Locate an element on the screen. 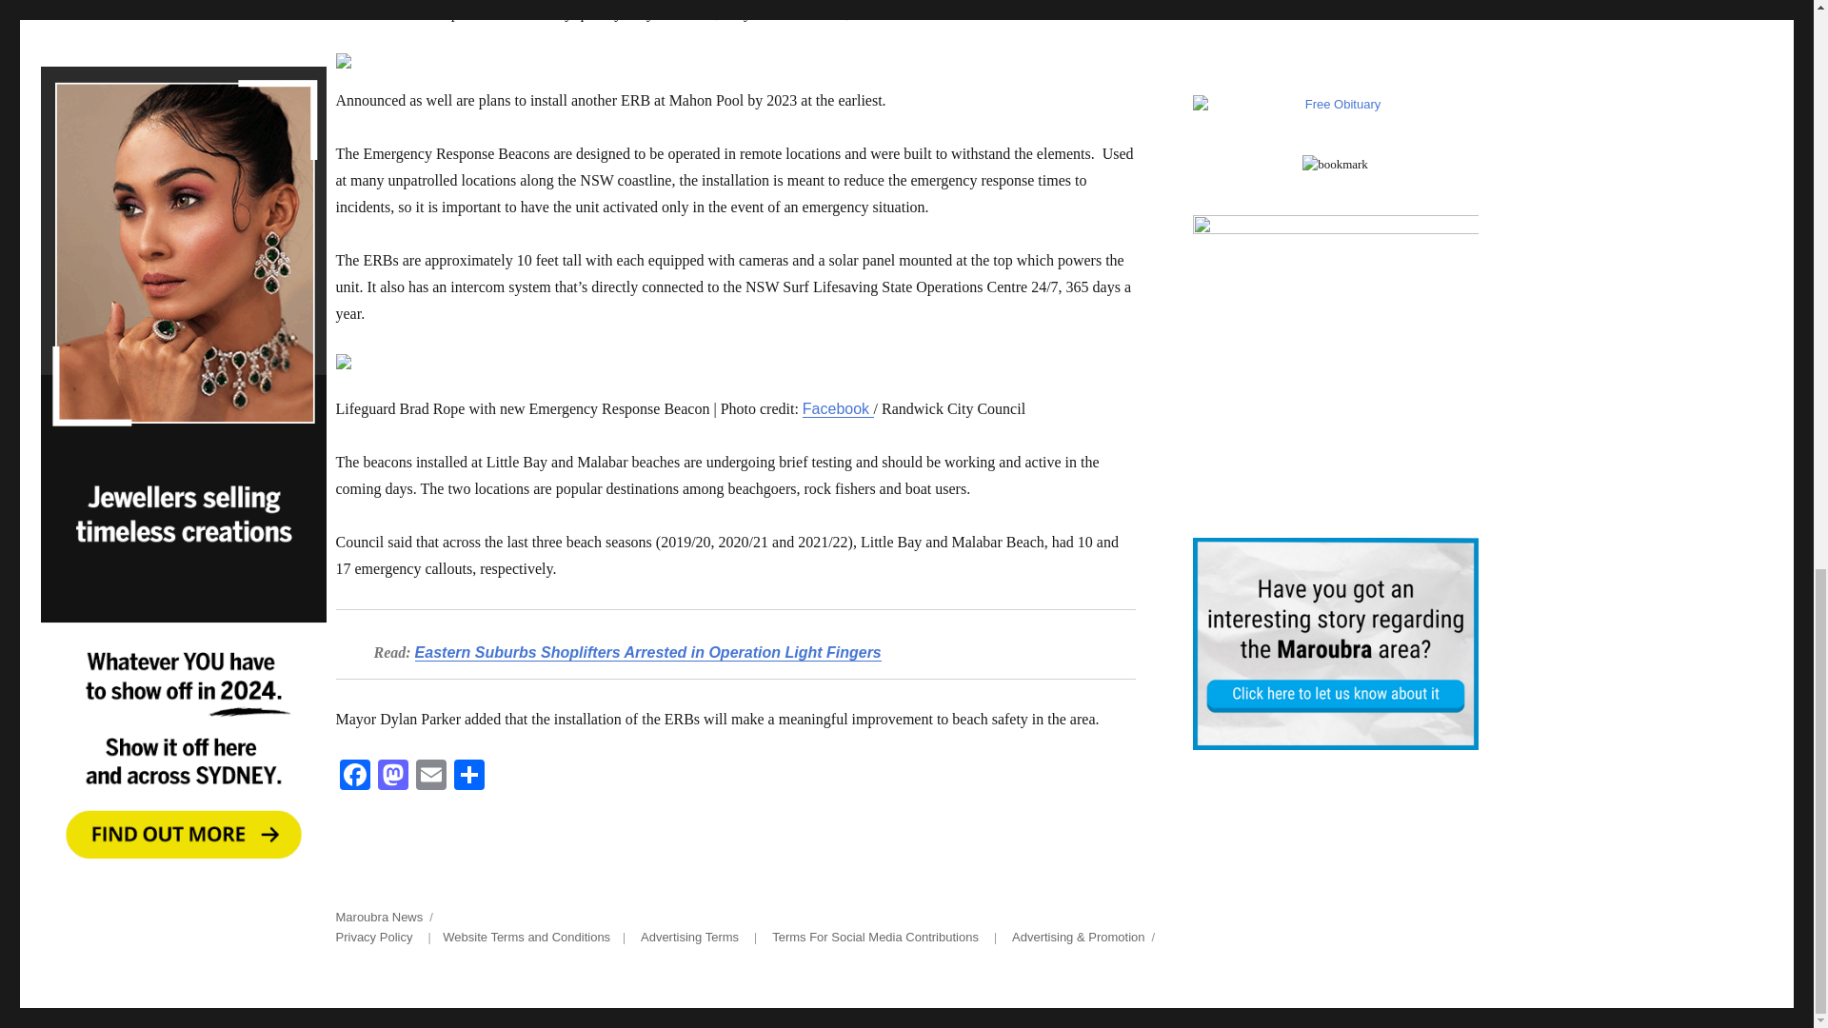 This screenshot has width=1828, height=1028. Mastodon is located at coordinates (392, 777).